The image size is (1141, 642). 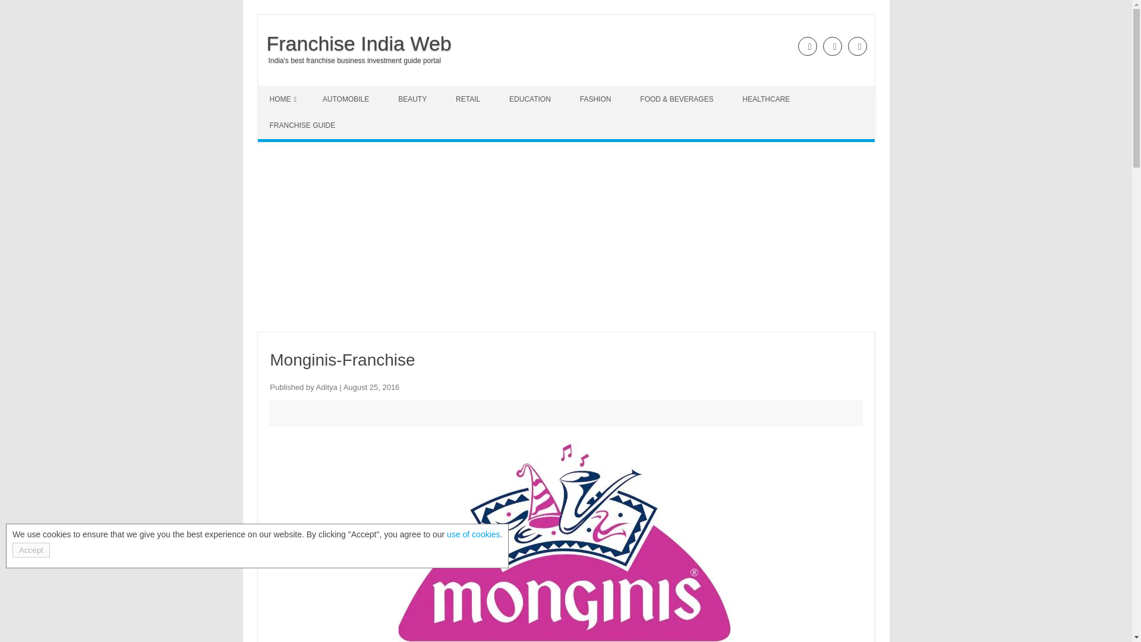 I want to click on AUTOMOBILE, so click(x=347, y=99).